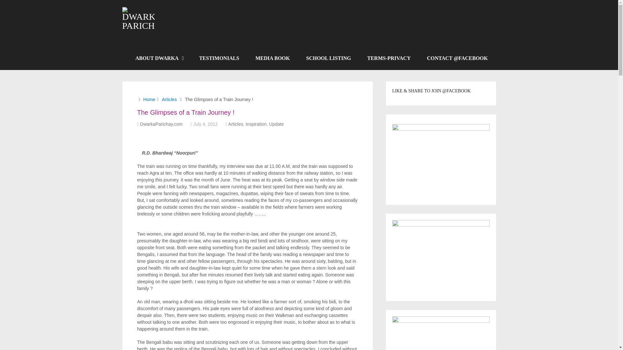 Image resolution: width=623 pixels, height=350 pixels. I want to click on Posts by DwarkaParichay.com, so click(161, 124).